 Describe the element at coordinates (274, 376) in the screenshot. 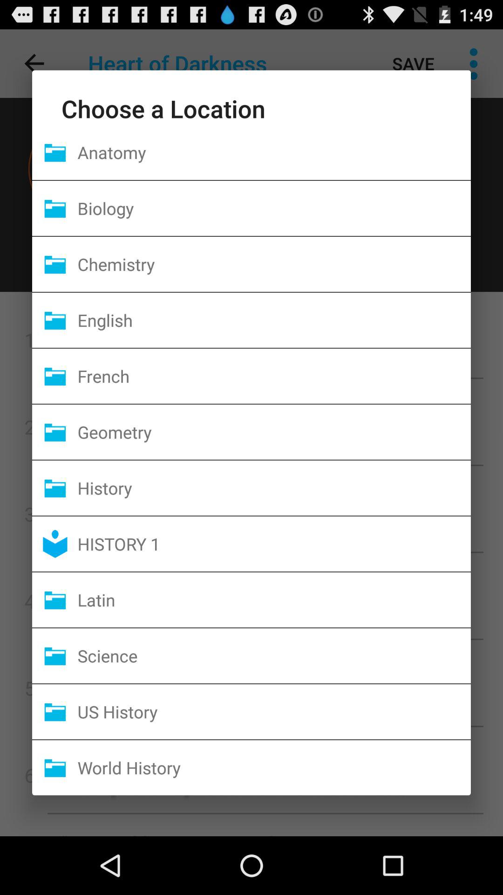

I see `turn off the french` at that location.